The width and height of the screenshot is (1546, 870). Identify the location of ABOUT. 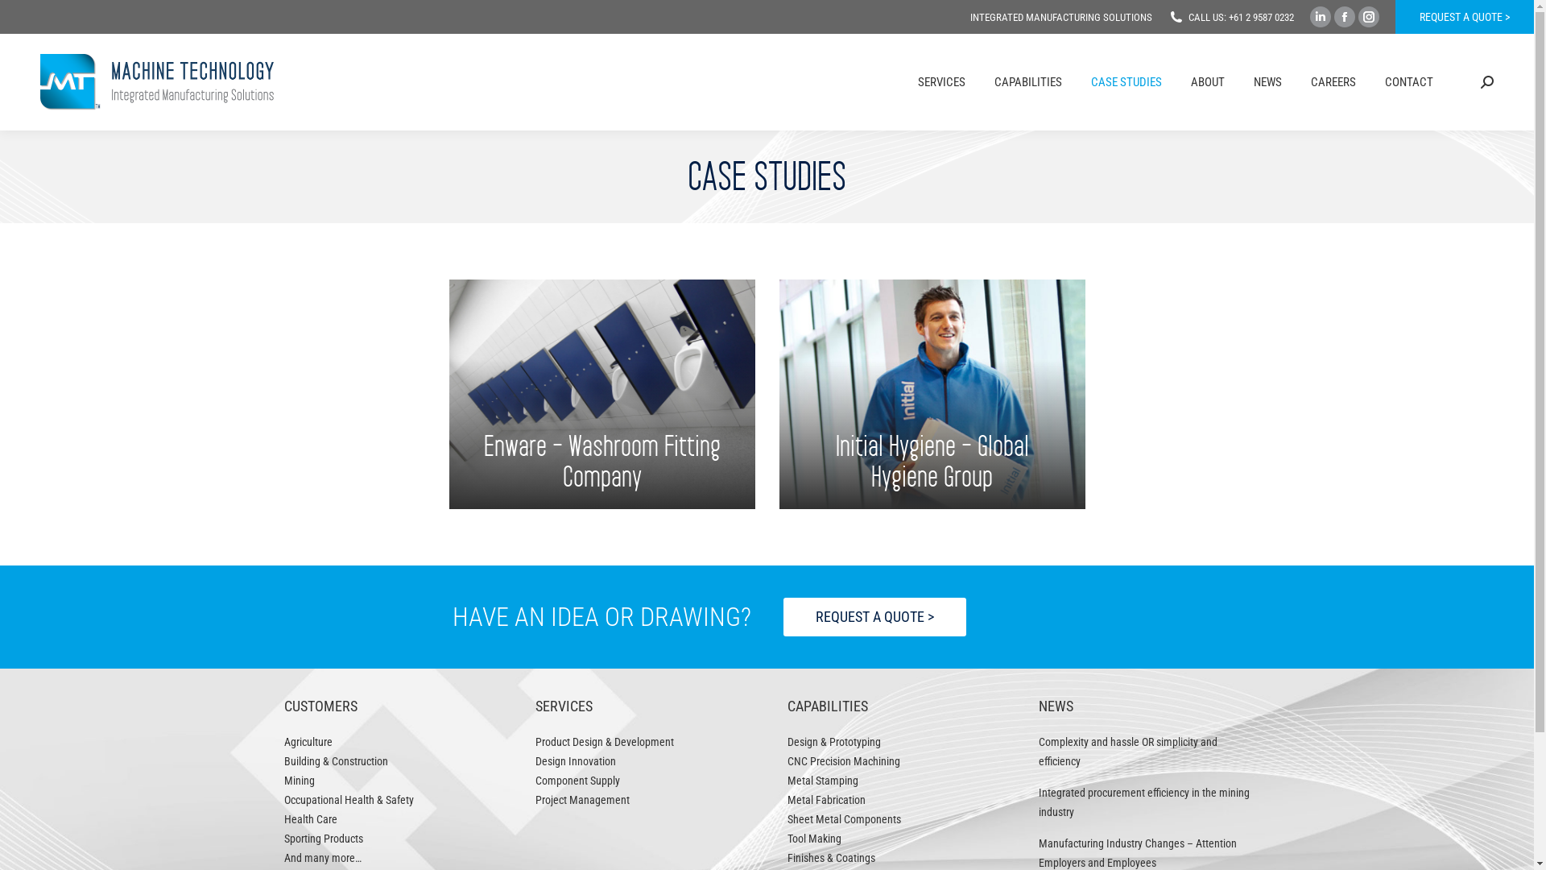
(1208, 82).